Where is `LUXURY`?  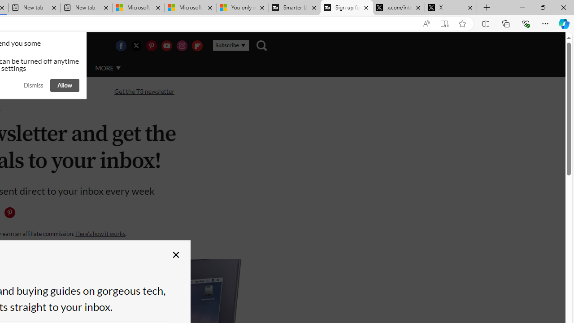 LUXURY is located at coordinates (30, 68).